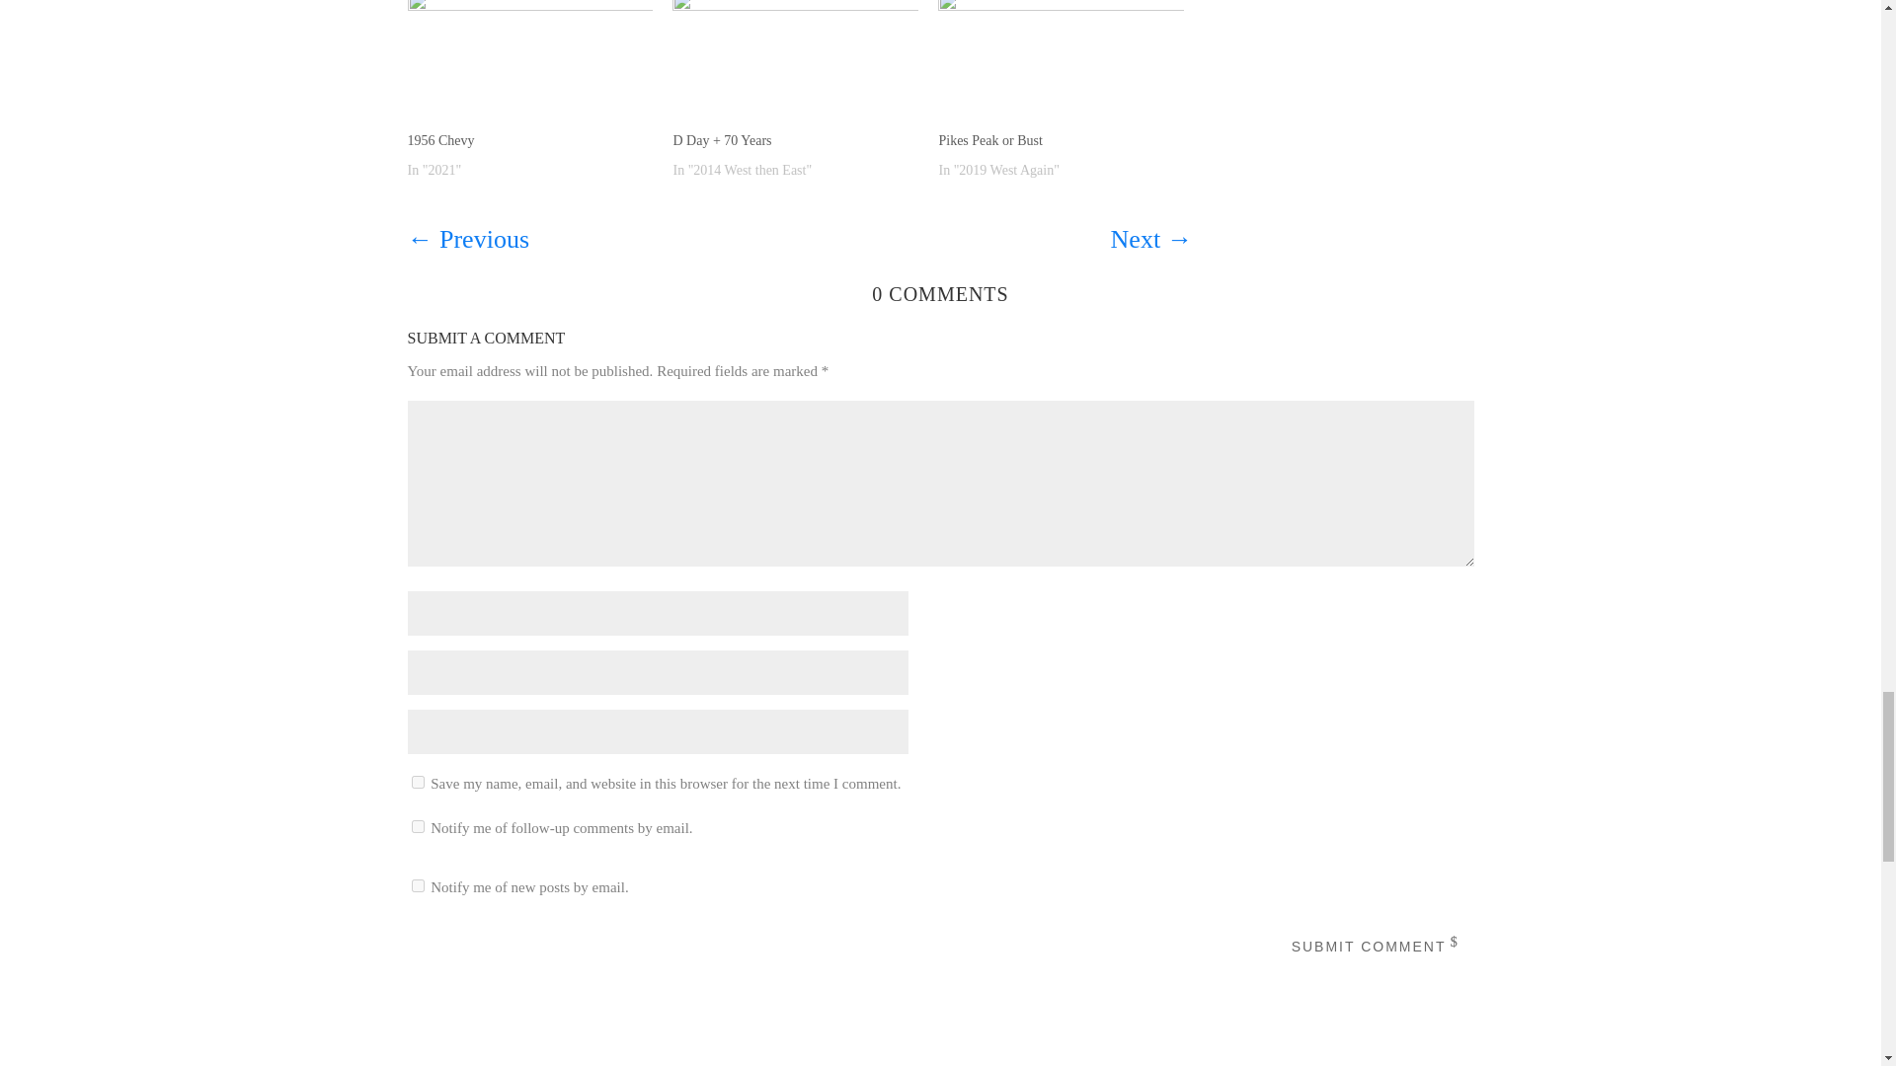 The image size is (1896, 1066). What do you see at coordinates (417, 885) in the screenshot?
I see `subscribe` at bounding box center [417, 885].